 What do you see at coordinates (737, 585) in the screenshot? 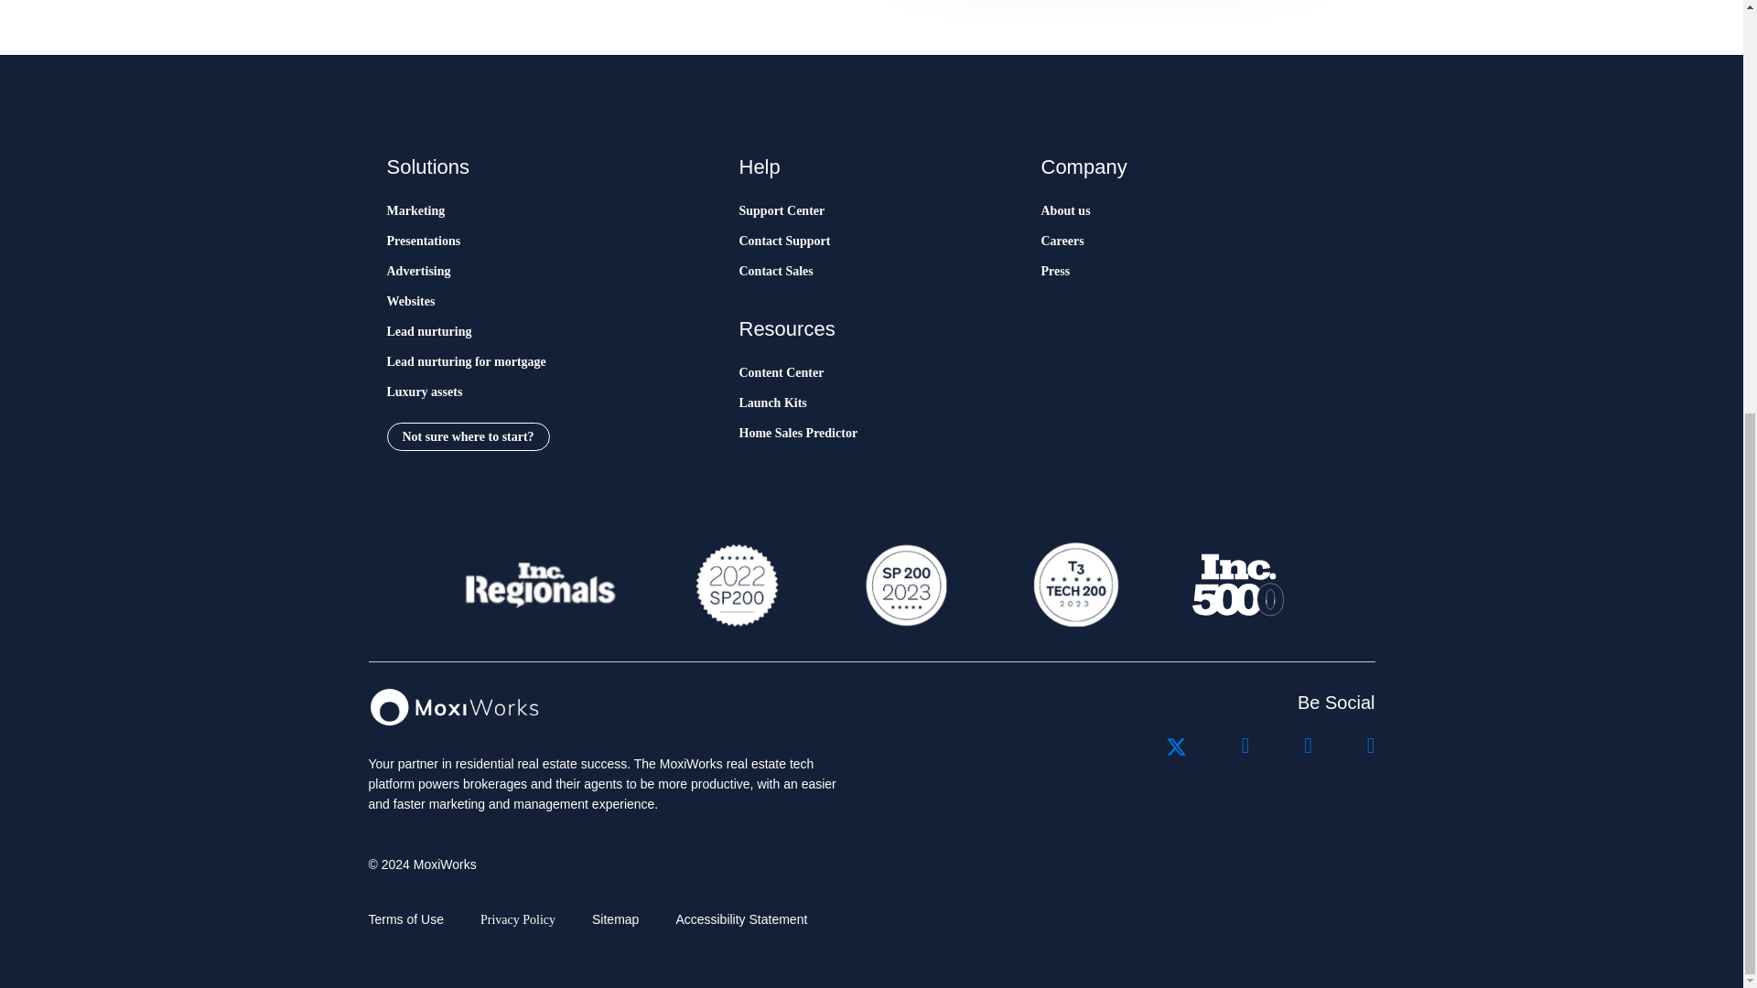
I see `SP 2022` at bounding box center [737, 585].